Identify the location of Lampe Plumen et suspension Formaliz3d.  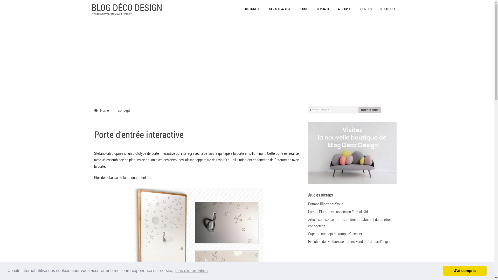
(338, 212).